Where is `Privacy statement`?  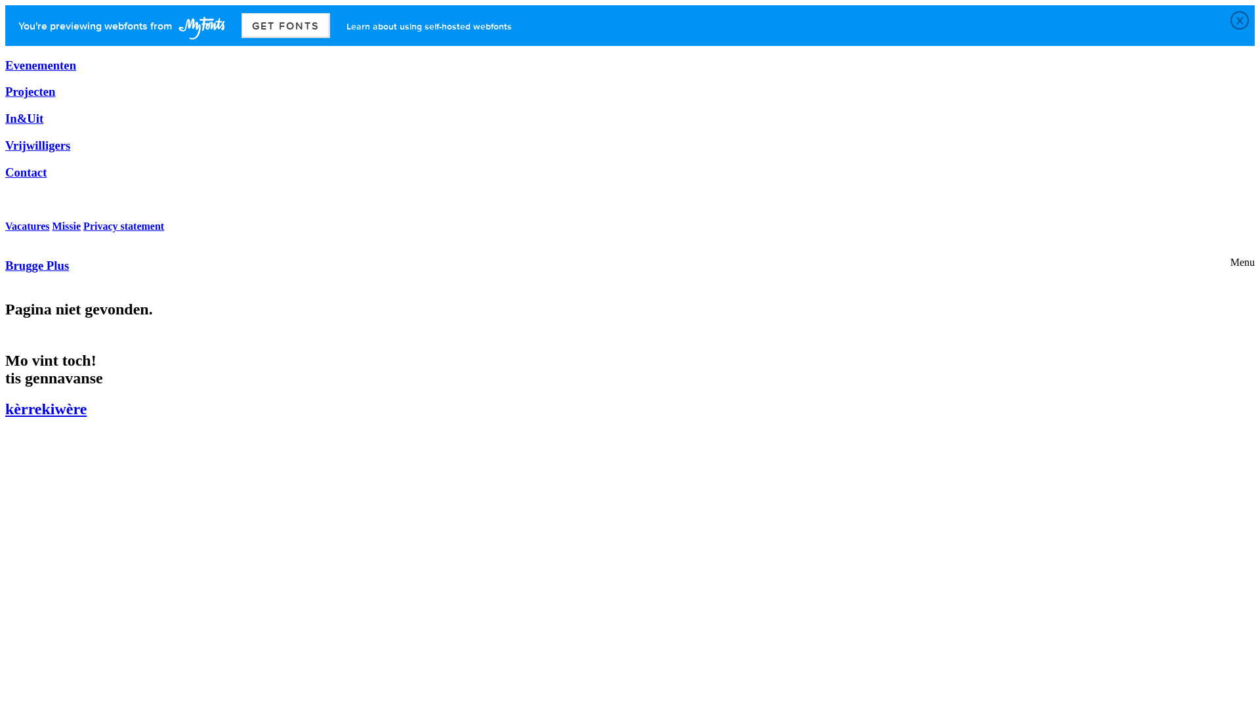
Privacy statement is located at coordinates (123, 226).